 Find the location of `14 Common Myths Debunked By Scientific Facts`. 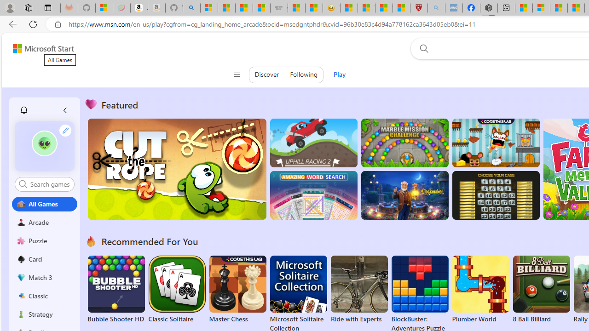

14 Common Myths Debunked By Scientific Facts is located at coordinates (576, 8).